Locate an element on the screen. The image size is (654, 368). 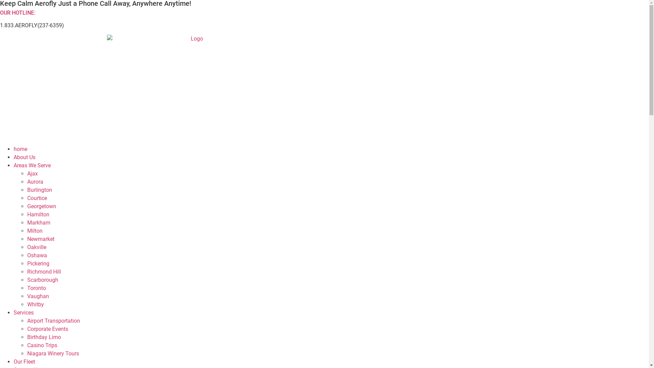
Ajax is located at coordinates (33, 174).